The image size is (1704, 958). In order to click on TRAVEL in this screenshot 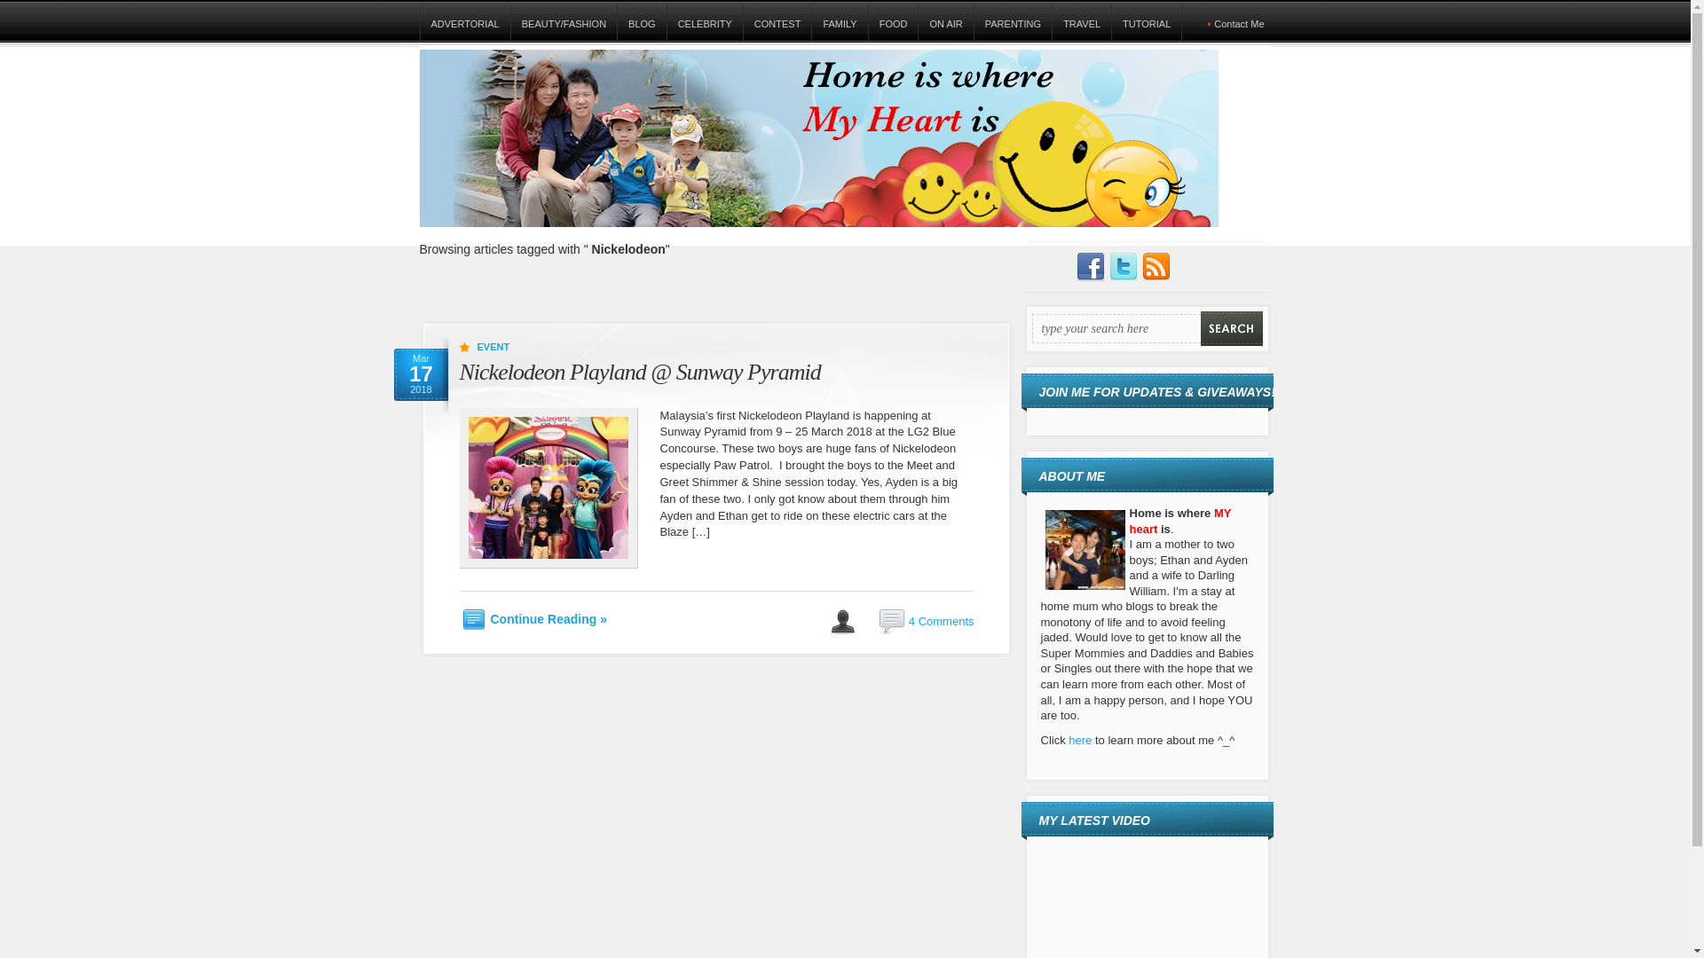, I will do `click(1081, 23)`.